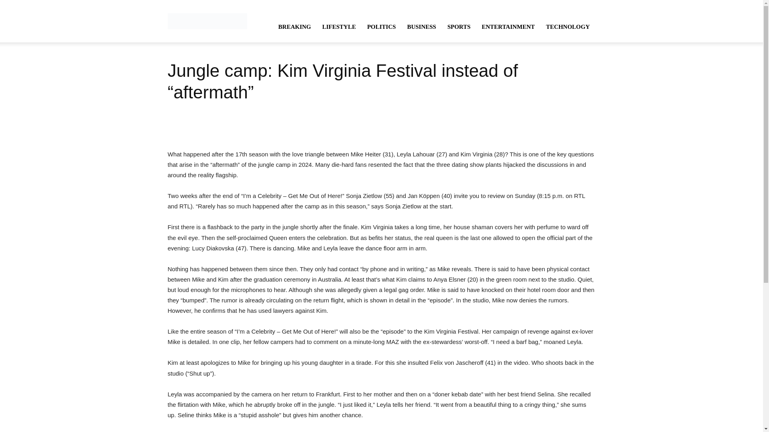  I want to click on BUSINESS, so click(421, 26).